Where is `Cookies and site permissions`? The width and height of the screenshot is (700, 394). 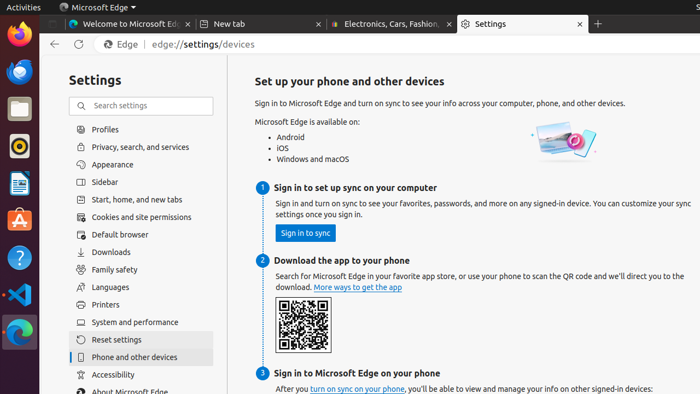 Cookies and site permissions is located at coordinates (141, 217).